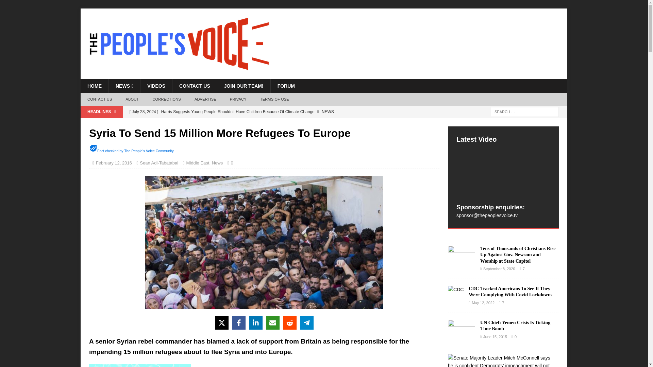 This screenshot has height=367, width=653. Describe the element at coordinates (114, 163) in the screenshot. I see `February 12, 2016` at that location.